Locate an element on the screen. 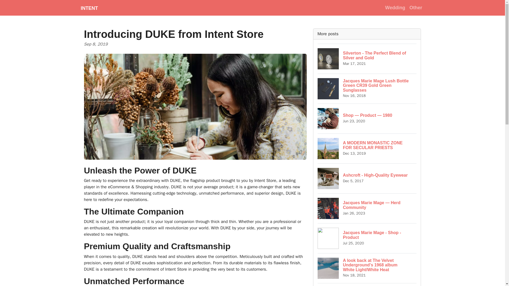 Image resolution: width=509 pixels, height=286 pixels. INTENT is located at coordinates (89, 8).